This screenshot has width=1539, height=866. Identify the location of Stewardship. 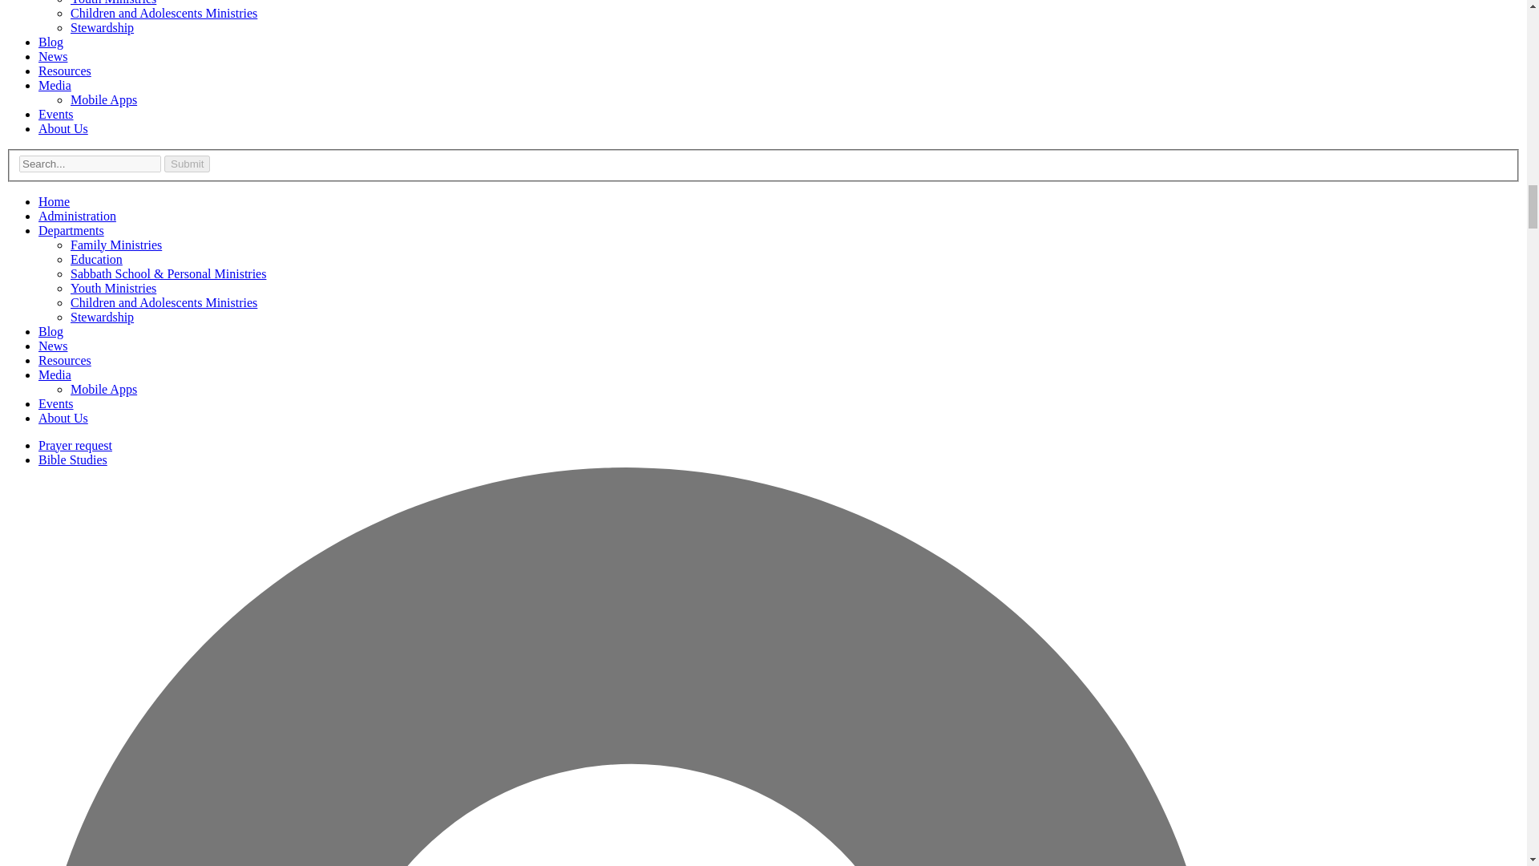
(103, 316).